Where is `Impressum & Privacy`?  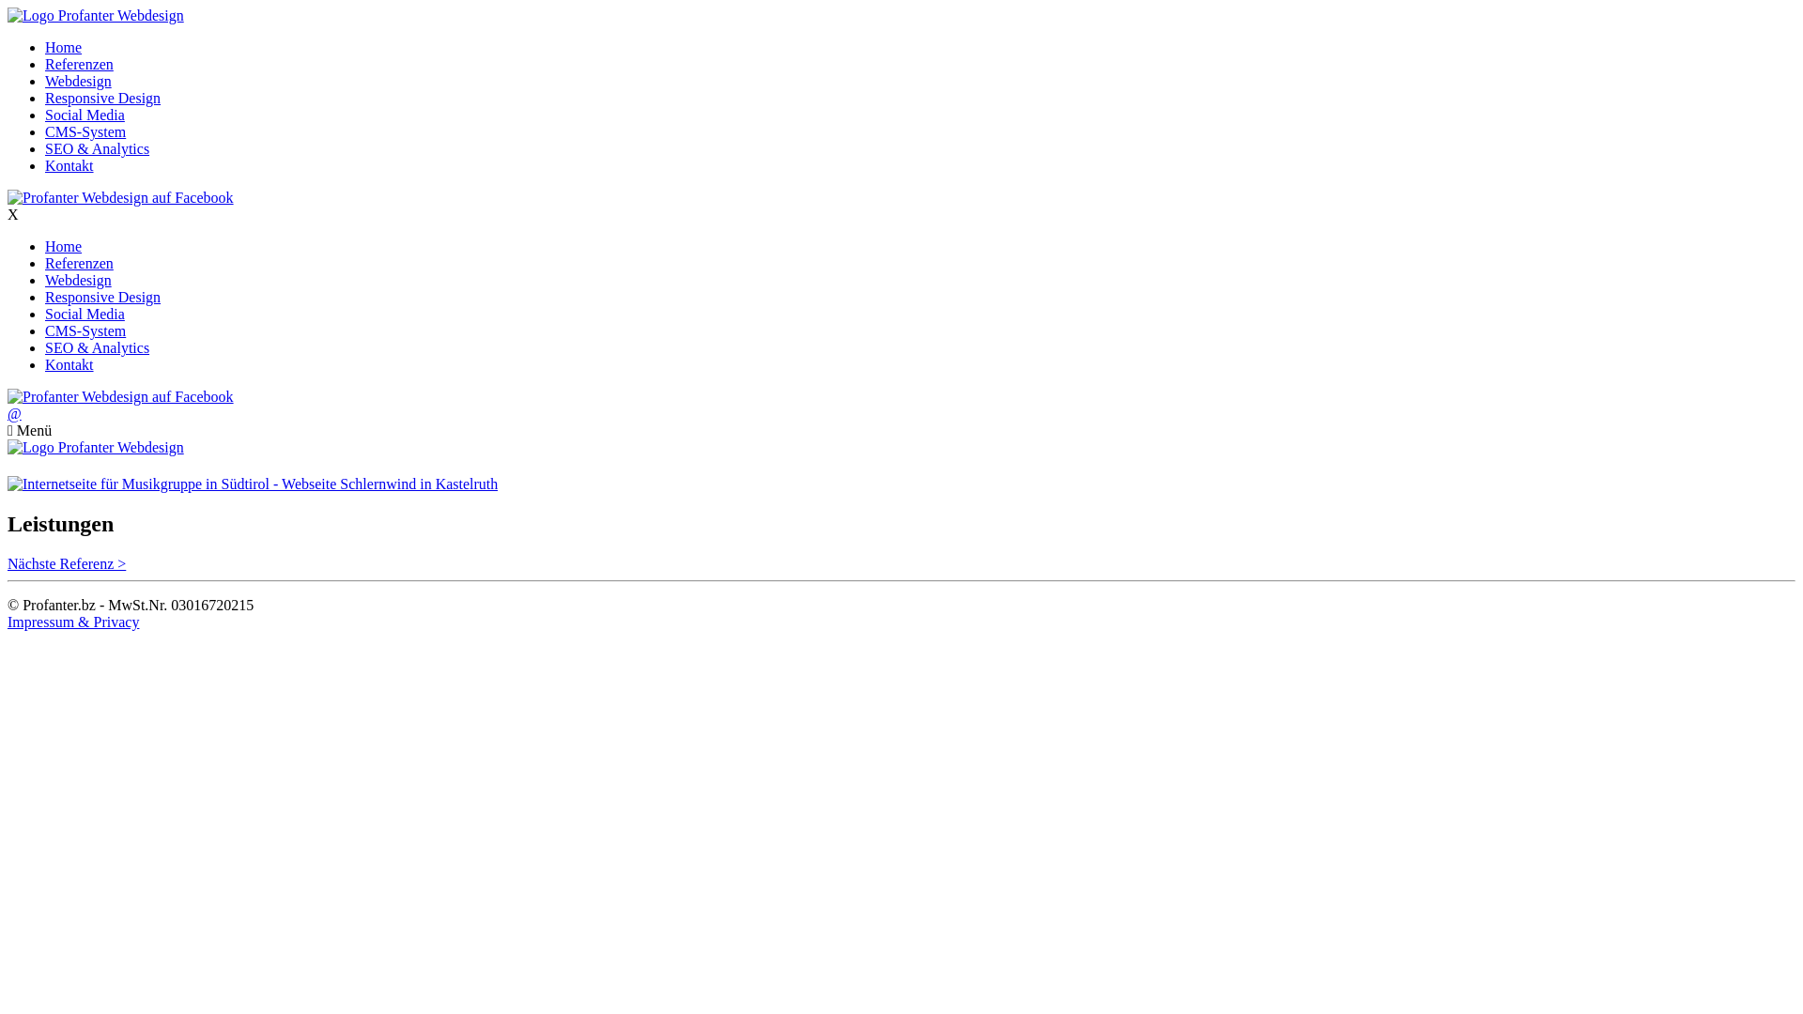
Impressum & Privacy is located at coordinates (73, 622).